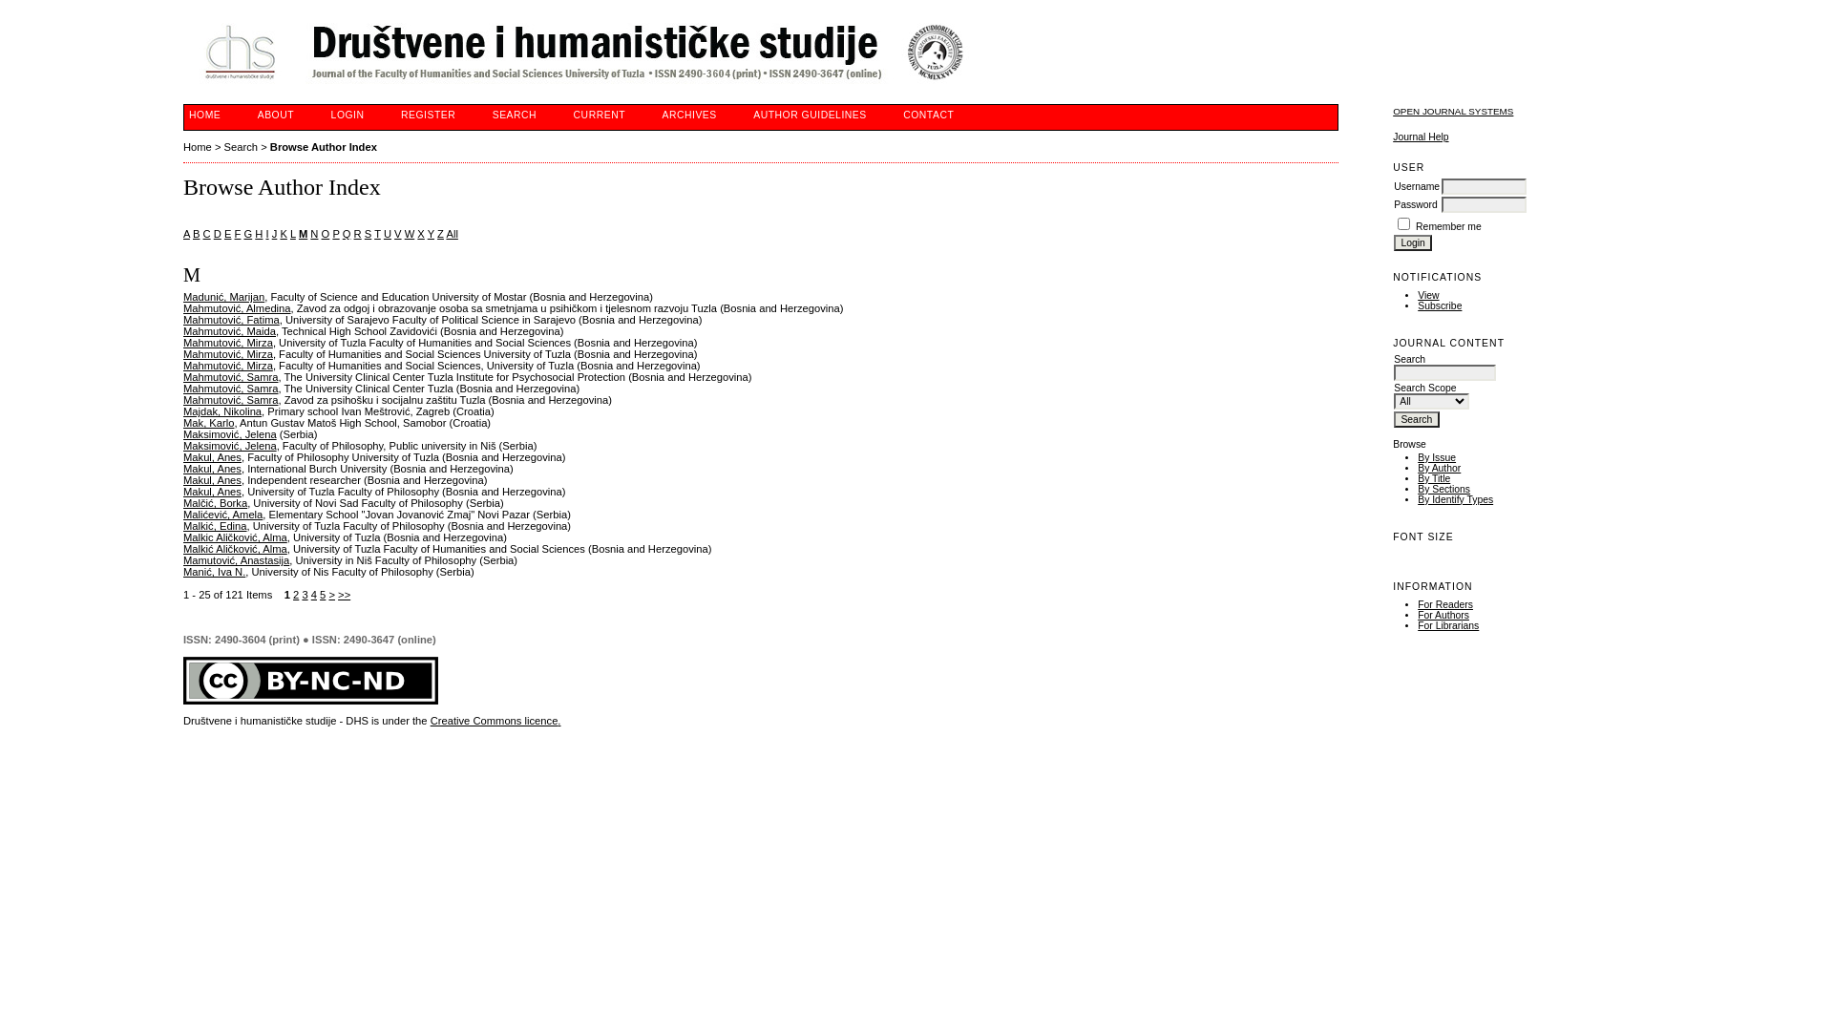 The height and width of the screenshot is (1031, 1833). What do you see at coordinates (222, 411) in the screenshot?
I see `Majdak, Nikolina` at bounding box center [222, 411].